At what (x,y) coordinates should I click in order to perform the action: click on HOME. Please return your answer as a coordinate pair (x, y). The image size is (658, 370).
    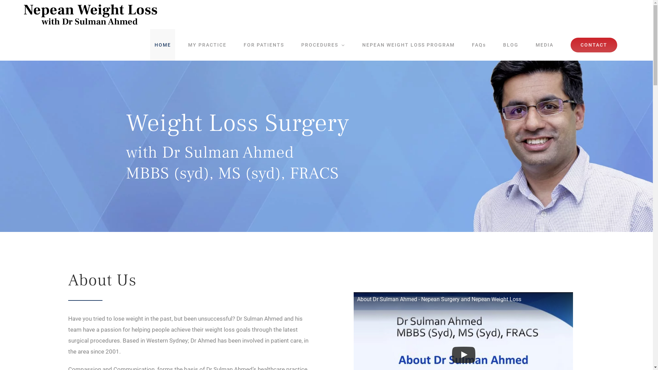
    Looking at the image, I should click on (162, 45).